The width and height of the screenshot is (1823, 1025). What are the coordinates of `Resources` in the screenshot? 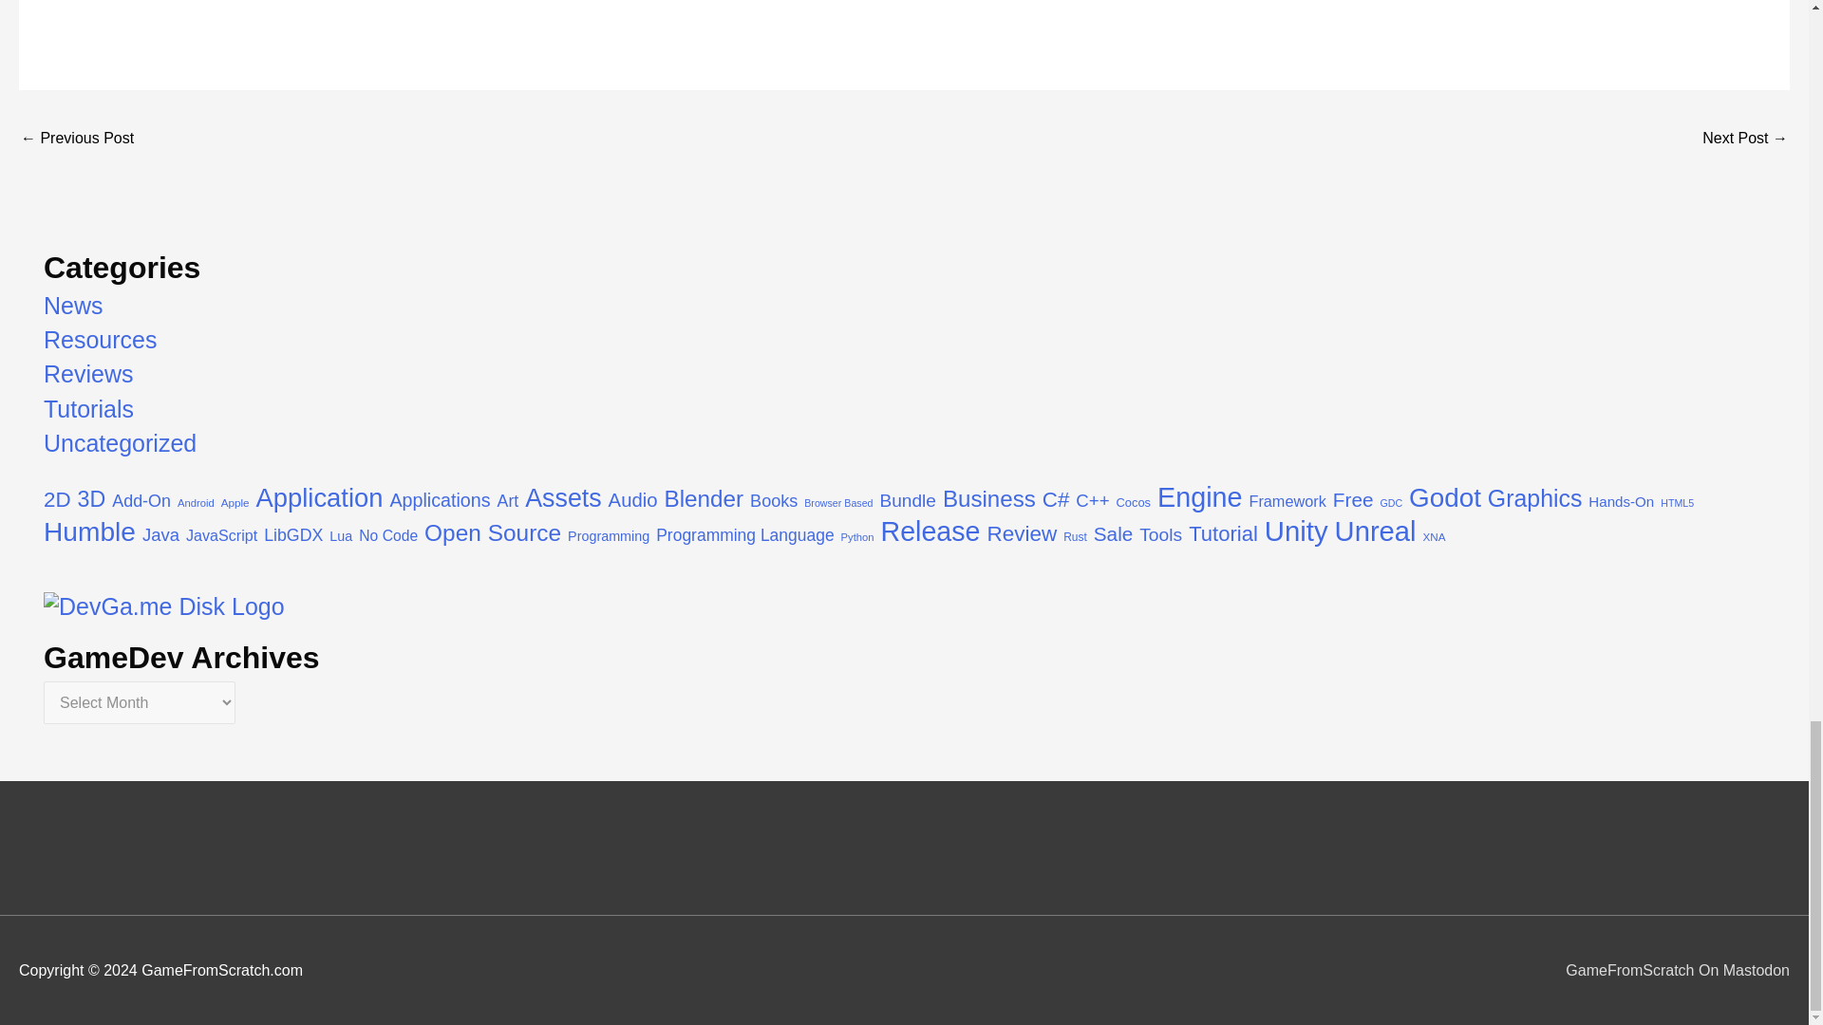 It's located at (101, 340).